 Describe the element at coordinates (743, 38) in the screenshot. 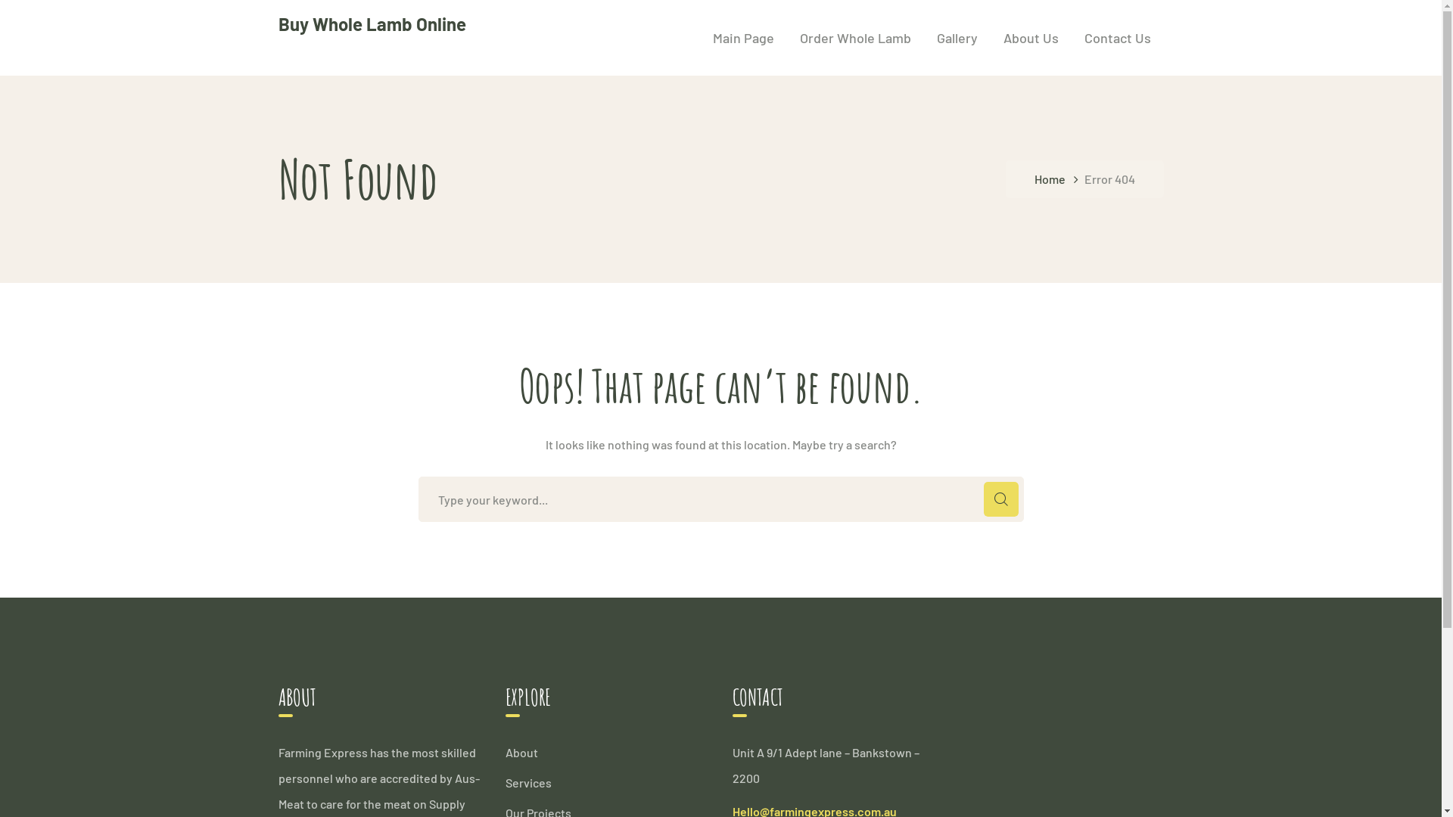

I see `Main Page` at that location.